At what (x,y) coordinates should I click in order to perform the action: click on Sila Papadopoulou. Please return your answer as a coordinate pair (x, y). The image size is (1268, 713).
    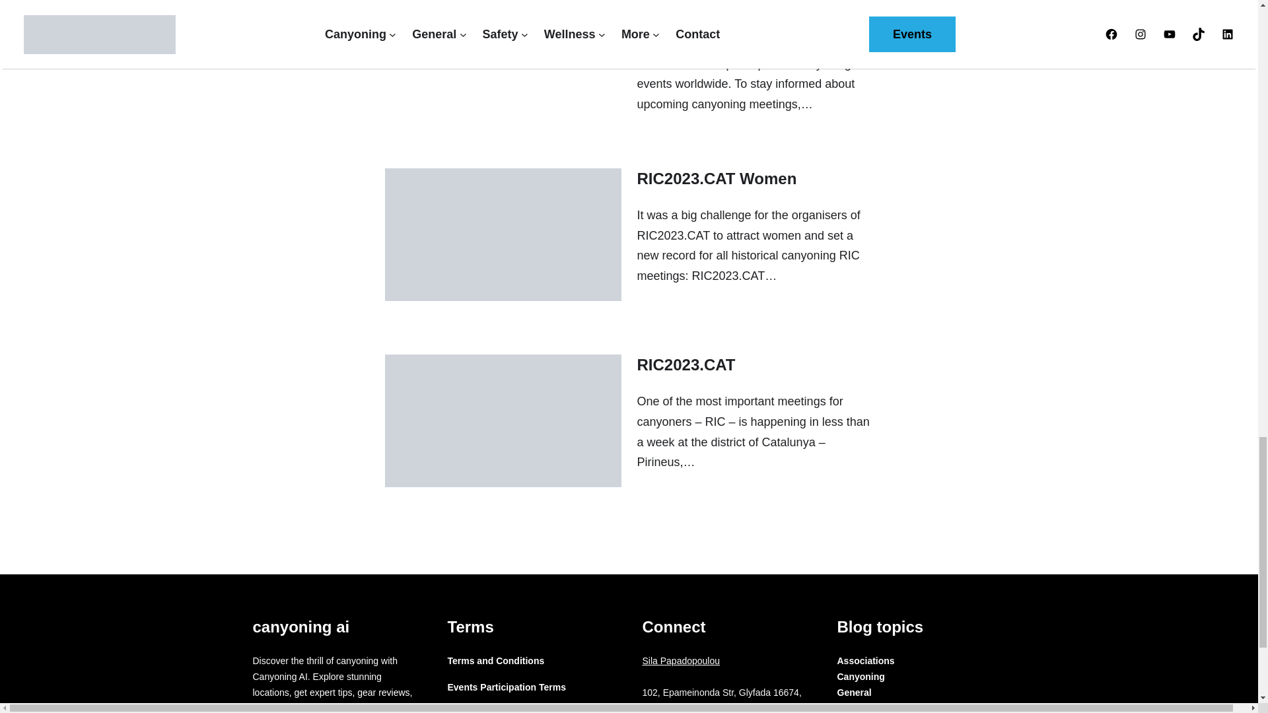
    Looking at the image, I should click on (680, 660).